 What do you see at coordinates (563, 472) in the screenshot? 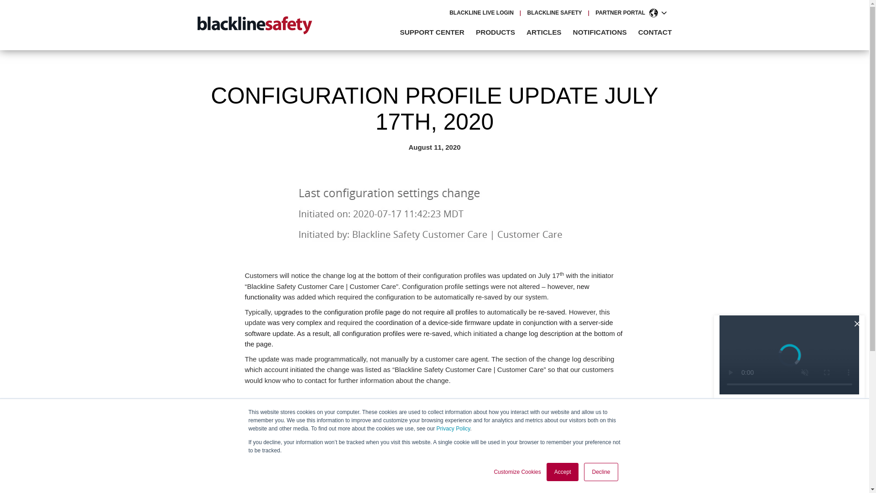
I see `Accept` at bounding box center [563, 472].